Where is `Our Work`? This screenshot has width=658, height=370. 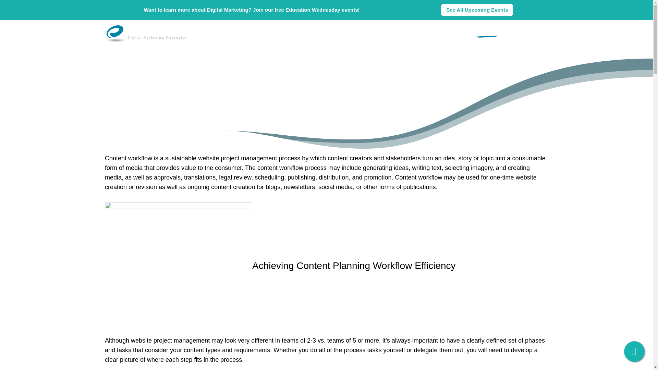
Our Work is located at coordinates (382, 32).